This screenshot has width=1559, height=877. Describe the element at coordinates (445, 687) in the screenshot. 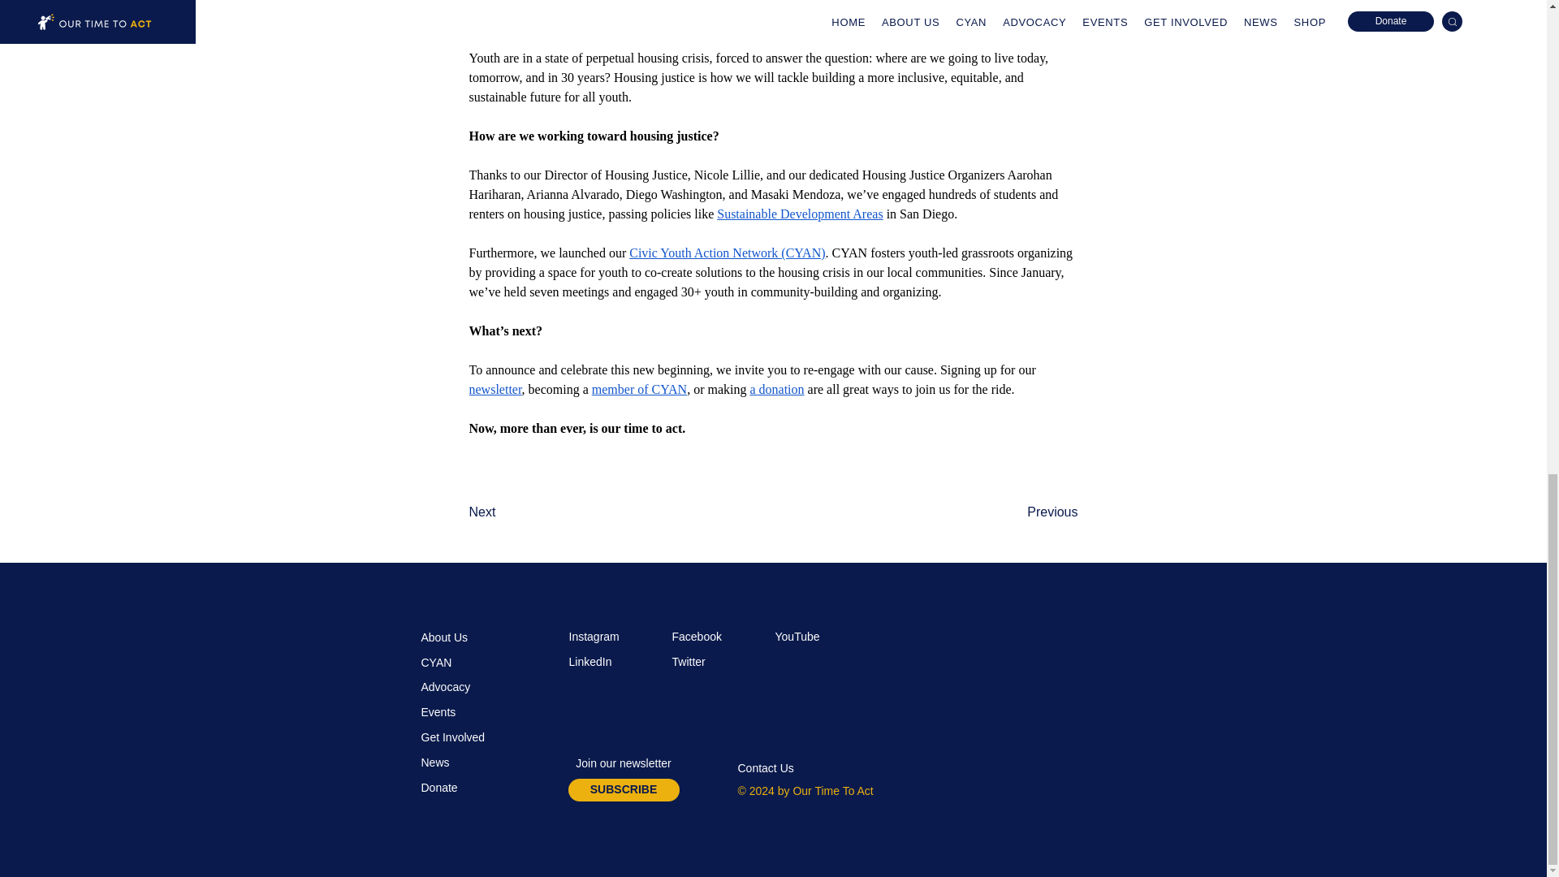

I see `Advocacy` at that location.